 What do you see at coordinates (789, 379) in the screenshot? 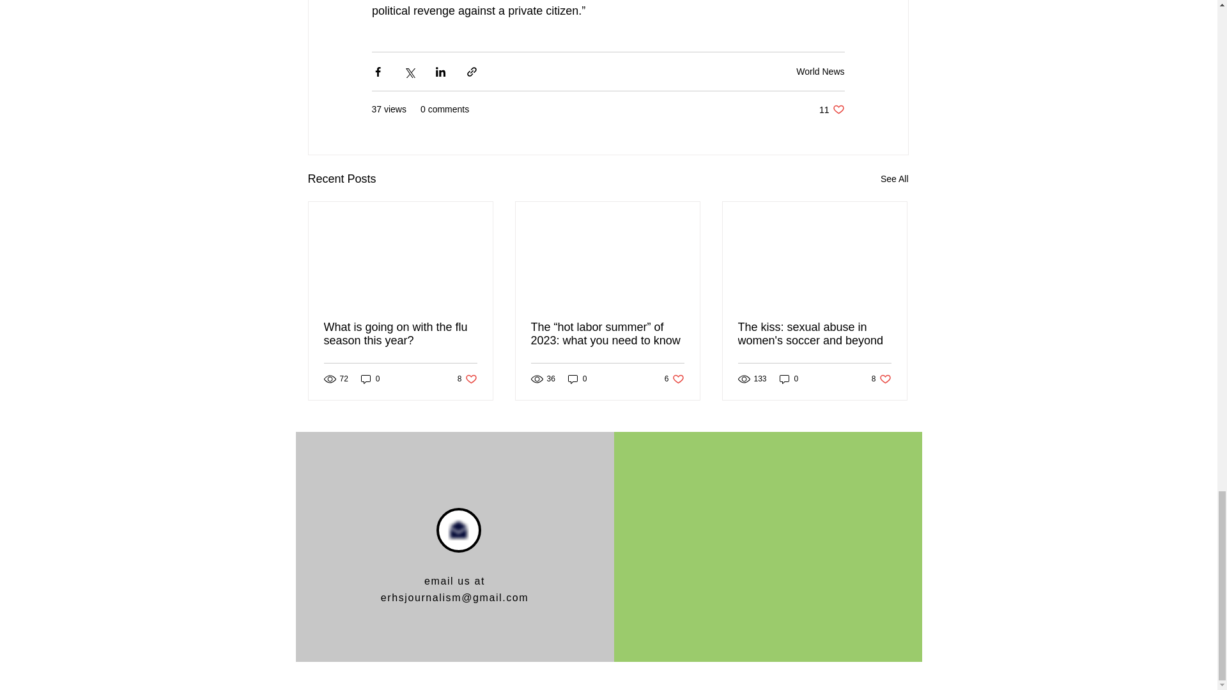
I see `0` at bounding box center [789, 379].